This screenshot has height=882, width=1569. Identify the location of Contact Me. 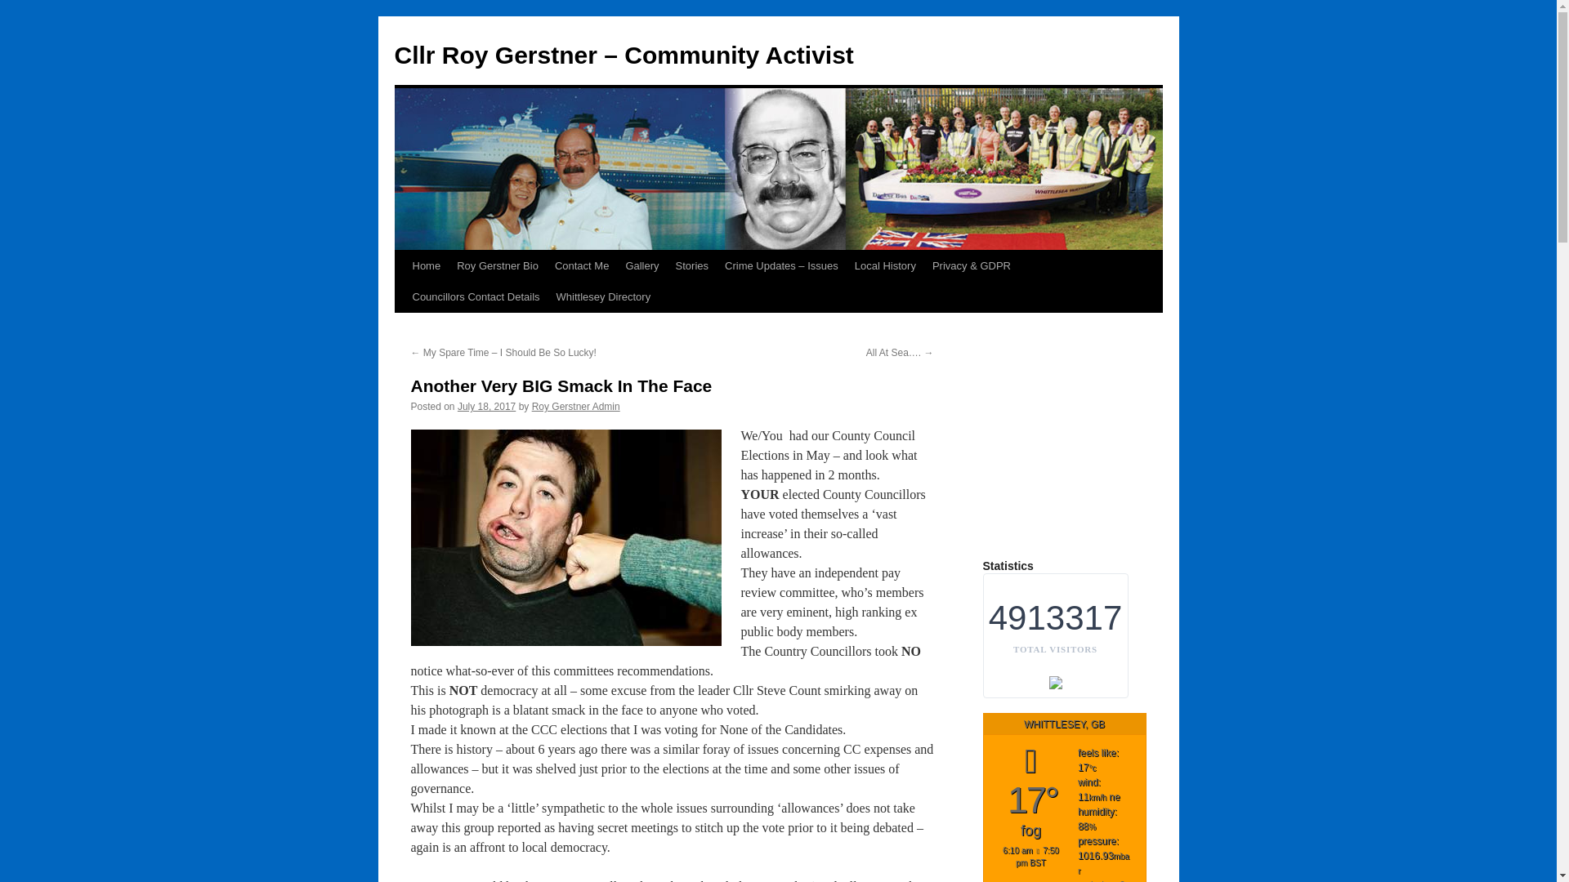
(581, 265).